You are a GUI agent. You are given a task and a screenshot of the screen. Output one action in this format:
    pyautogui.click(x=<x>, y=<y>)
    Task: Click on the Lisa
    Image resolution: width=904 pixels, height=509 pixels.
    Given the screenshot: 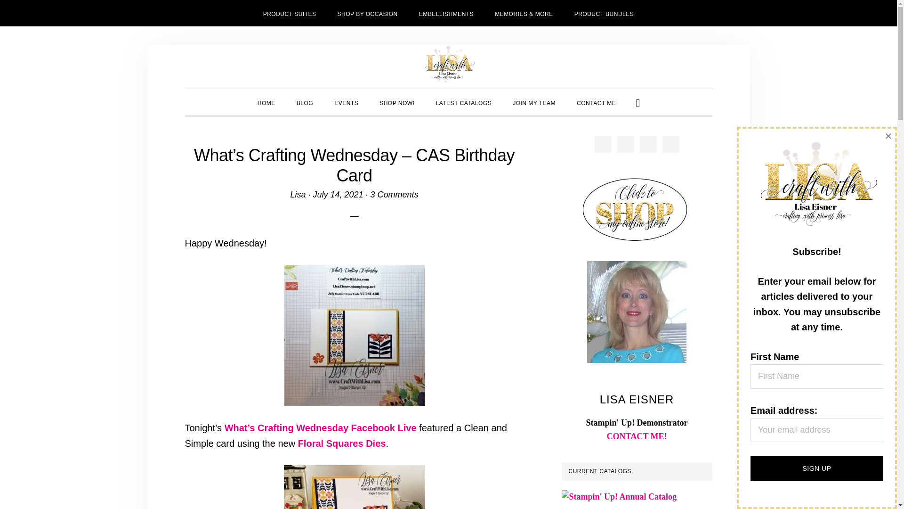 What is the action you would take?
    pyautogui.click(x=298, y=194)
    